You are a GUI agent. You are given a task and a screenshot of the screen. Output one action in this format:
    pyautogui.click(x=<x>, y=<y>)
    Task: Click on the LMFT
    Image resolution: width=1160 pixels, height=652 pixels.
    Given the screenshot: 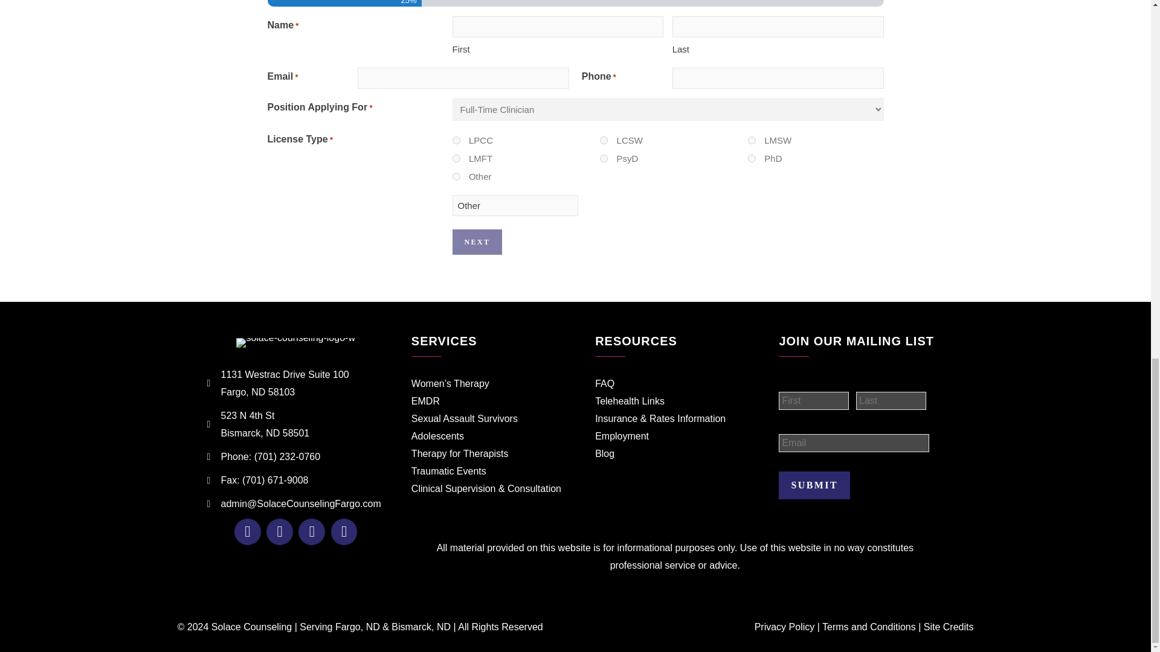 What is the action you would take?
    pyautogui.click(x=456, y=158)
    